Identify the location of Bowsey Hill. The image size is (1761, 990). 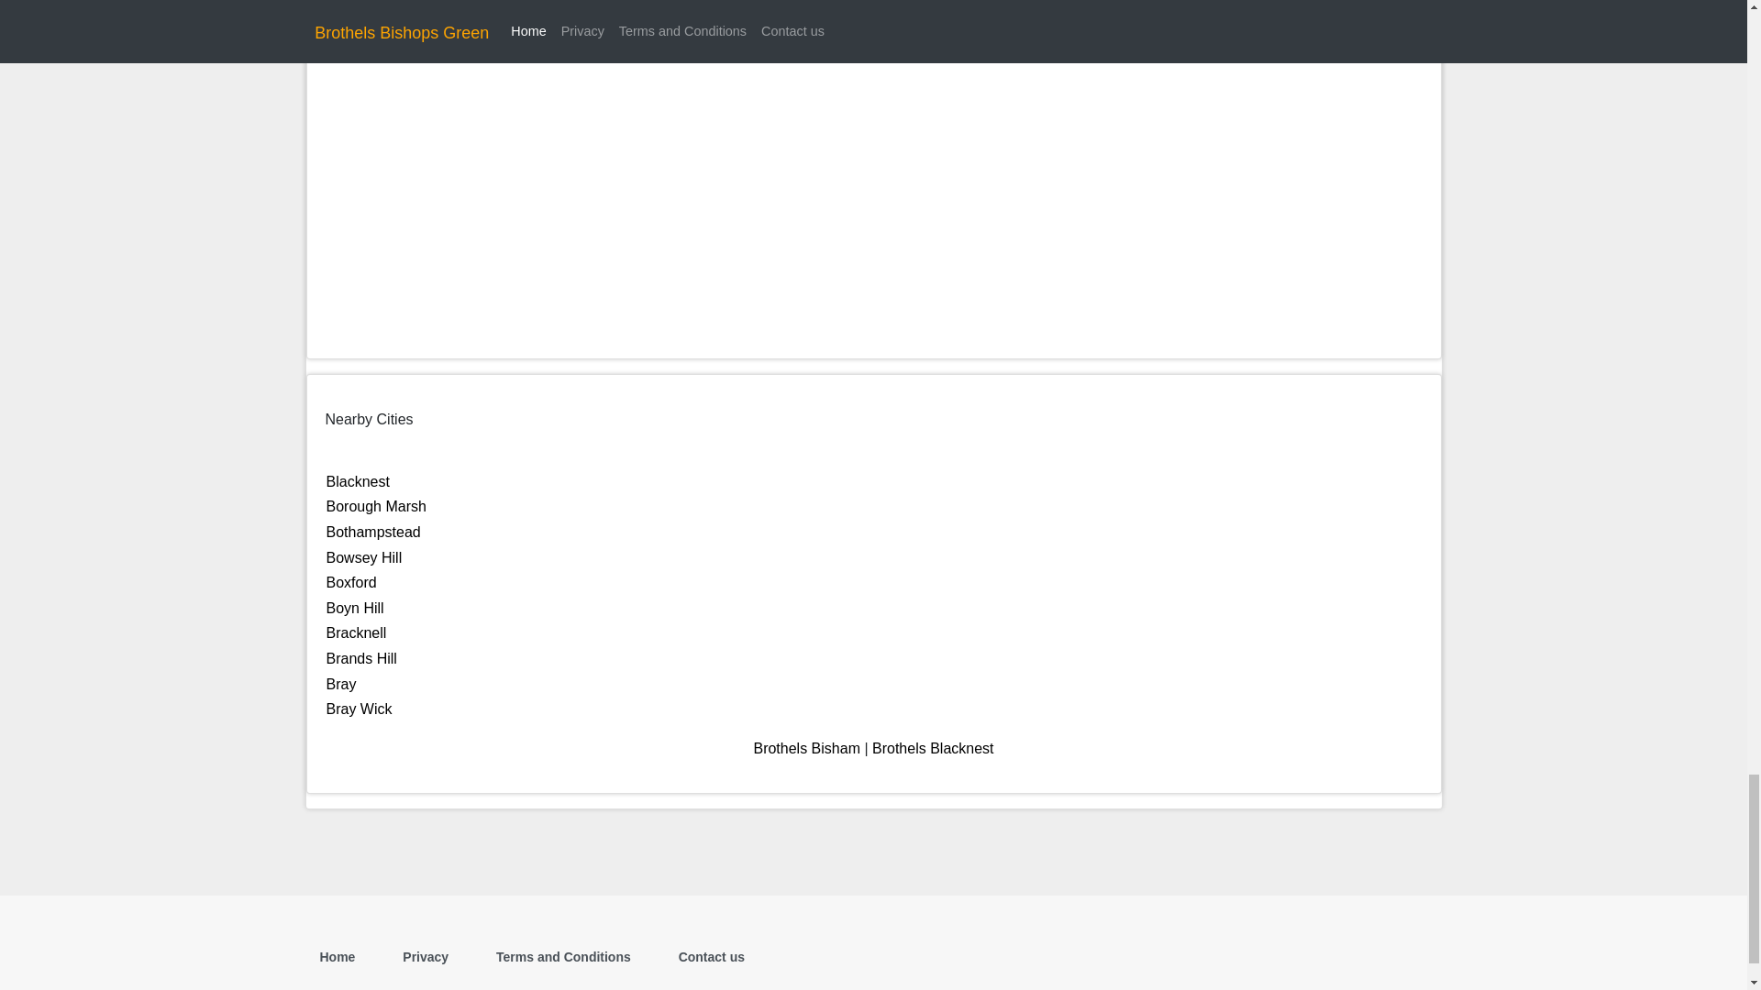
(364, 557).